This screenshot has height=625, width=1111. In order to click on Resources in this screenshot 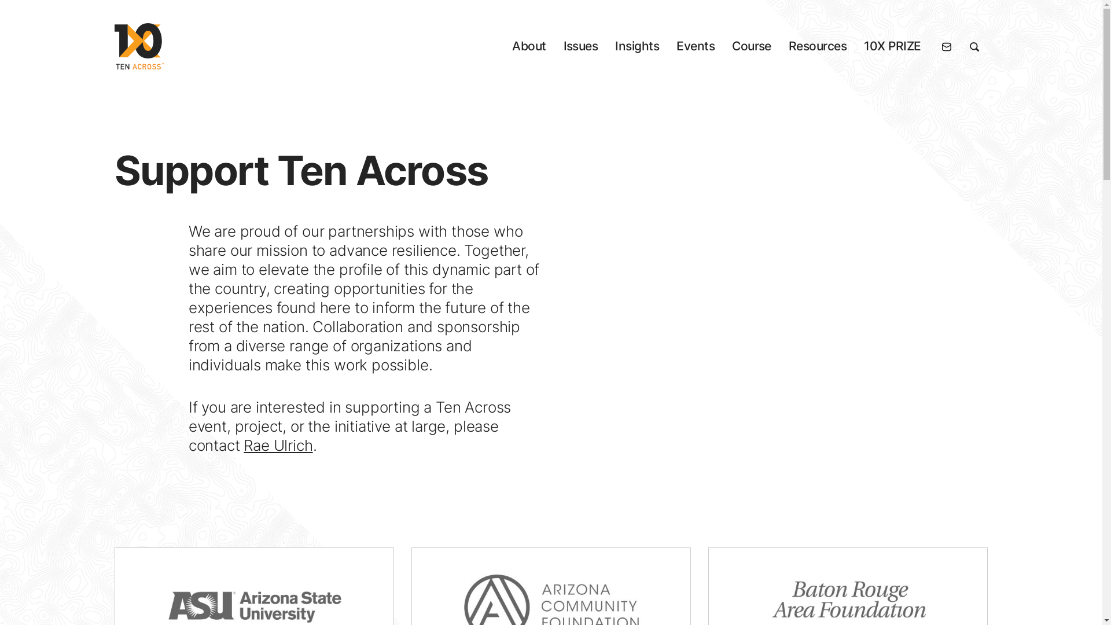, I will do `click(818, 46)`.